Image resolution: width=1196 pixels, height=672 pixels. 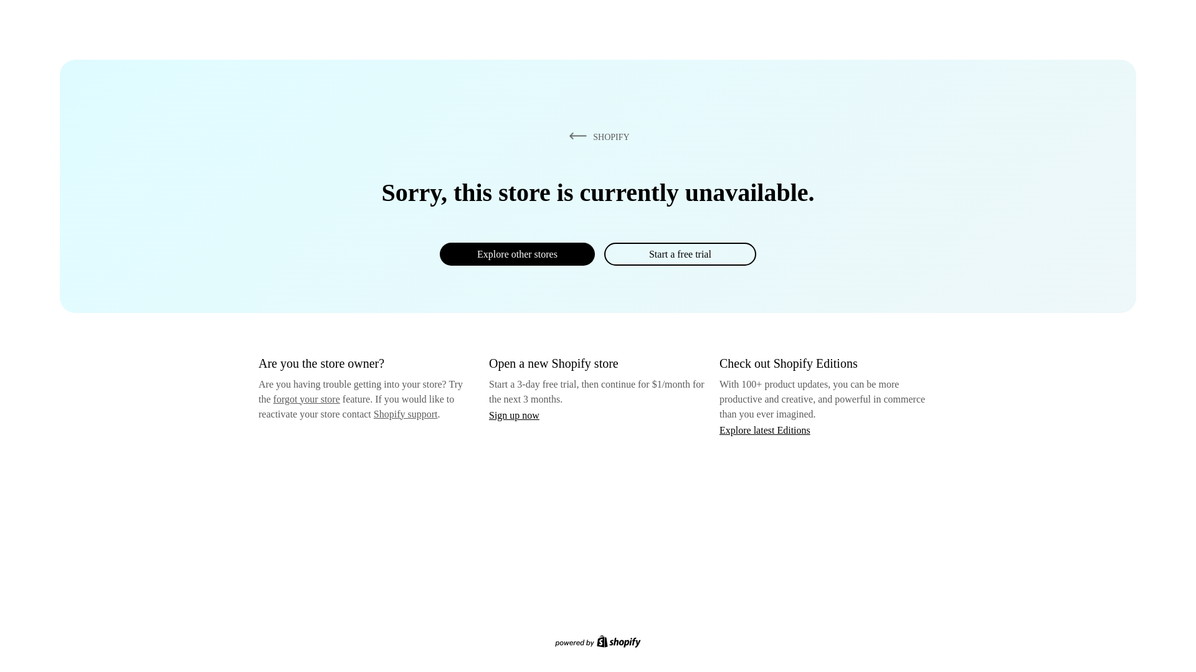 What do you see at coordinates (517, 254) in the screenshot?
I see `Explore other stores` at bounding box center [517, 254].